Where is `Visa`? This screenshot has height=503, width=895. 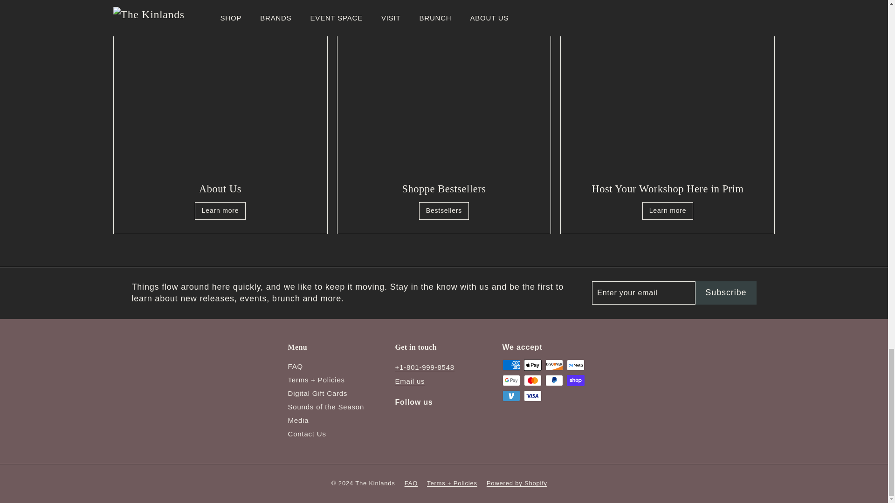 Visa is located at coordinates (532, 396).